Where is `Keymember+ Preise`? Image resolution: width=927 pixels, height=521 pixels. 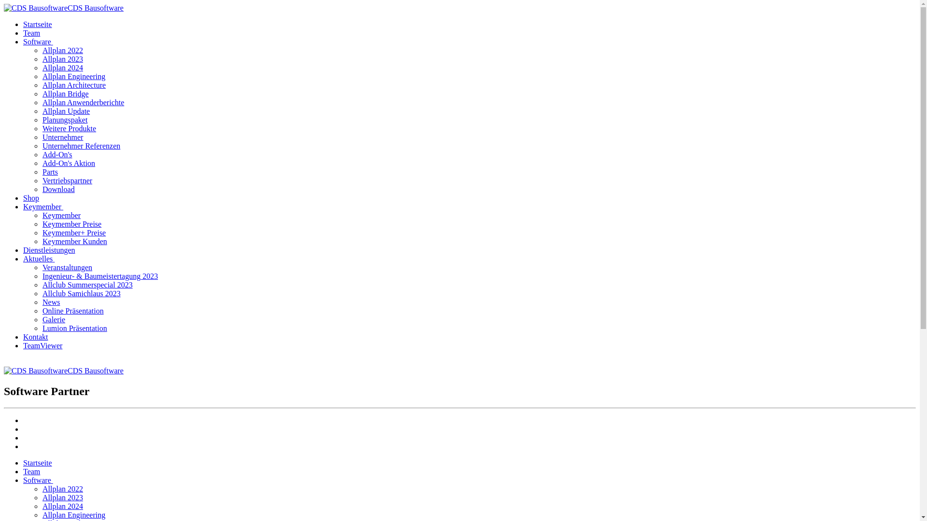
Keymember+ Preise is located at coordinates (74, 233).